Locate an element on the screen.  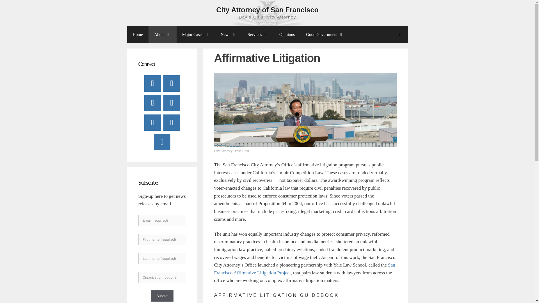
City Attorney of San Francisco on Rss is located at coordinates (162, 142).